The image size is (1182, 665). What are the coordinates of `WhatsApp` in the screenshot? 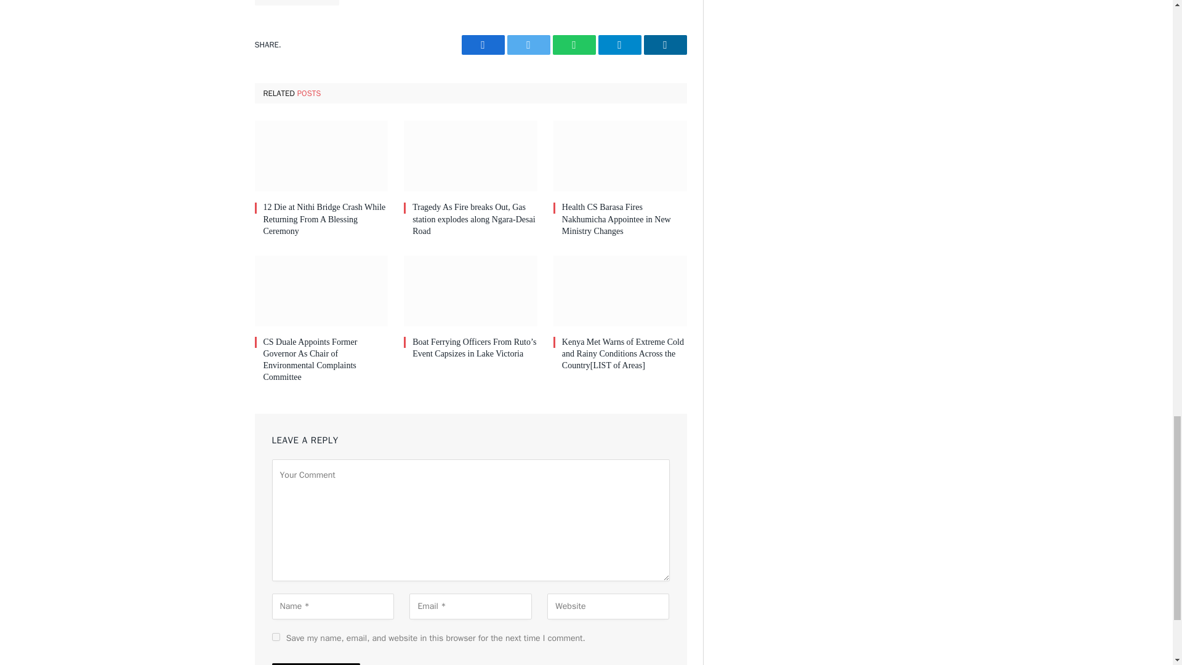 It's located at (574, 44).